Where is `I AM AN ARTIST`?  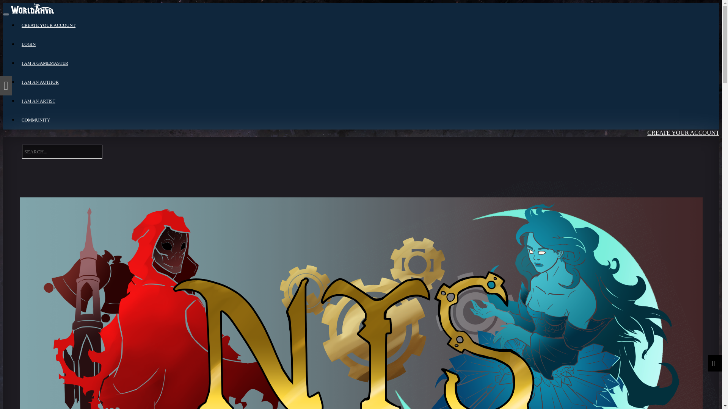
I AM AN ARTIST is located at coordinates (39, 101).